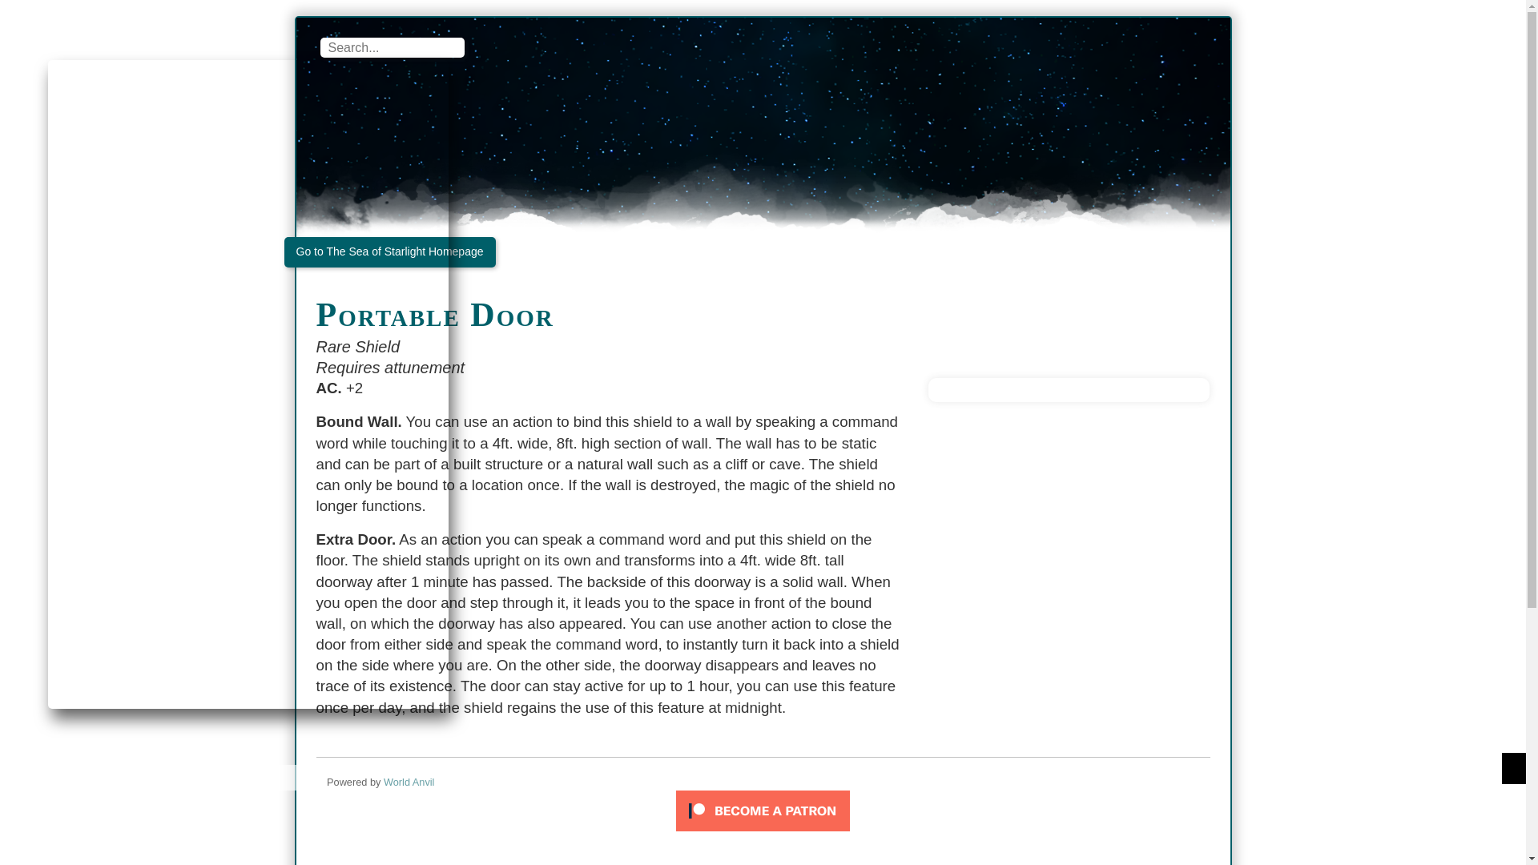  What do you see at coordinates (389, 251) in the screenshot?
I see `Go to The Sea of Starlight Homepage` at bounding box center [389, 251].